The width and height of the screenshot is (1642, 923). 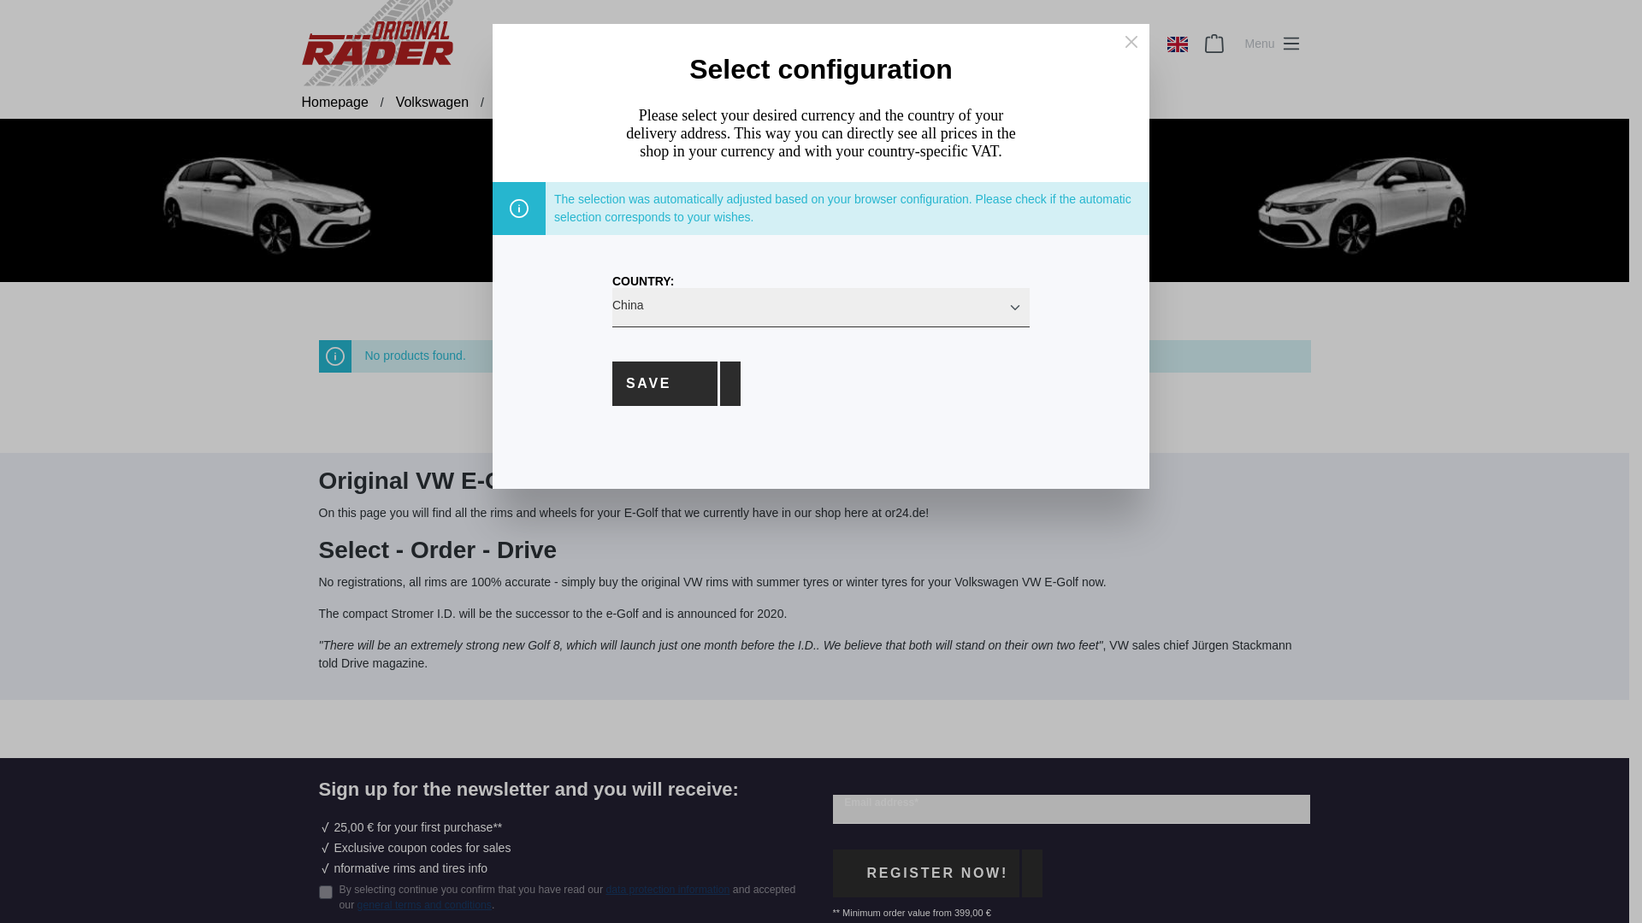 What do you see at coordinates (325, 891) in the screenshot?
I see `on` at bounding box center [325, 891].